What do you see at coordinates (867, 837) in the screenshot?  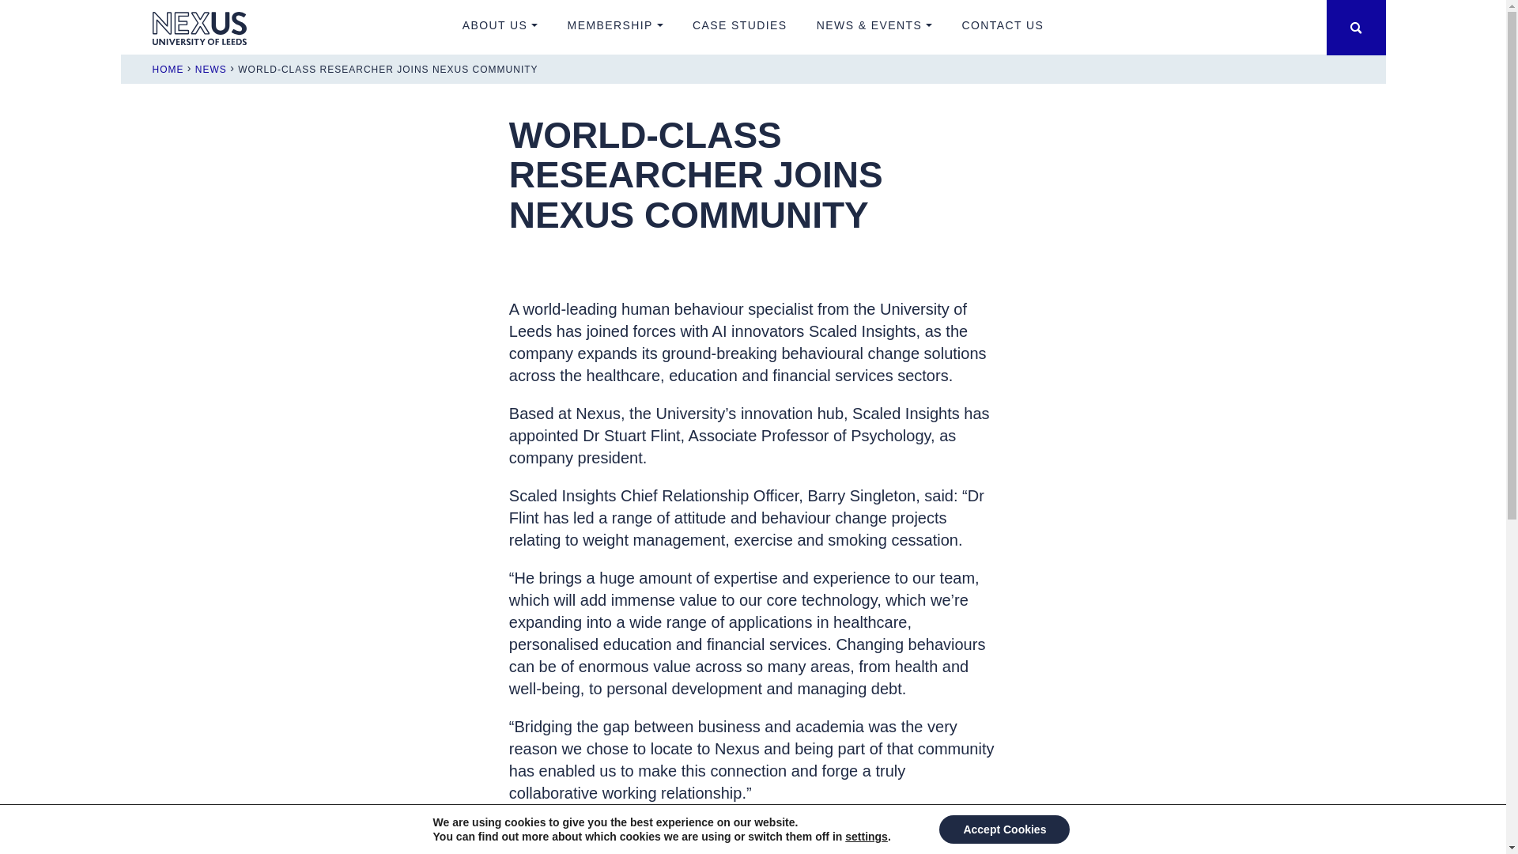 I see `settings` at bounding box center [867, 837].